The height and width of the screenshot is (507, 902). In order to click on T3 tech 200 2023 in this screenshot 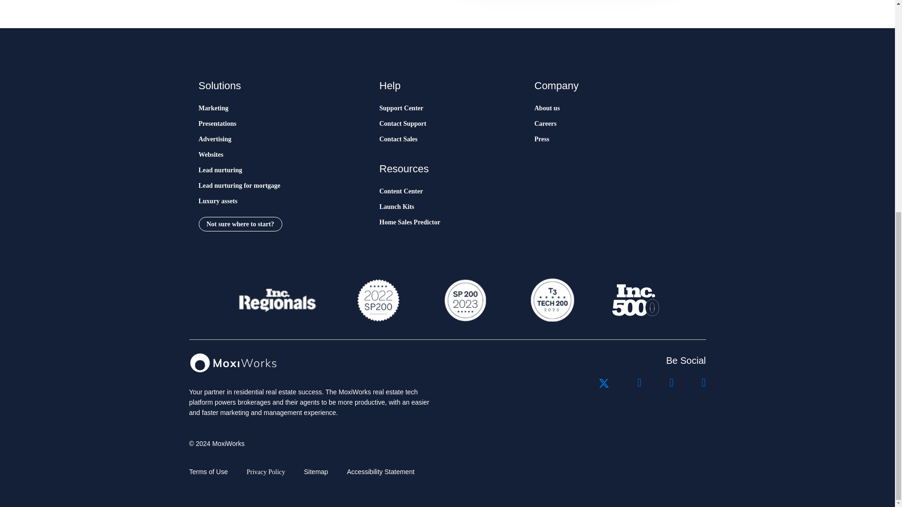, I will do `click(552, 300)`.